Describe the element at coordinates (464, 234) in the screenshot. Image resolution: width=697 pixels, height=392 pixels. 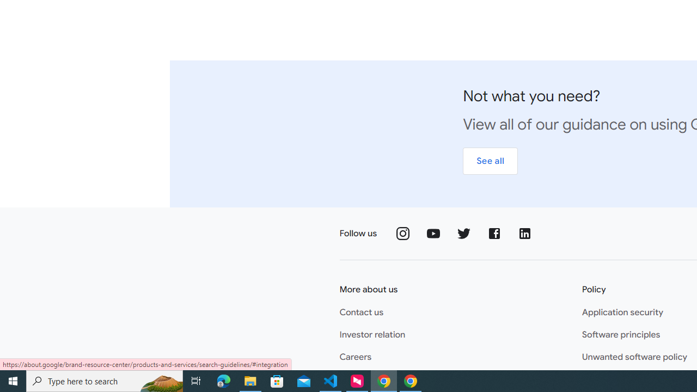
I see `Follow us on Twitter` at that location.